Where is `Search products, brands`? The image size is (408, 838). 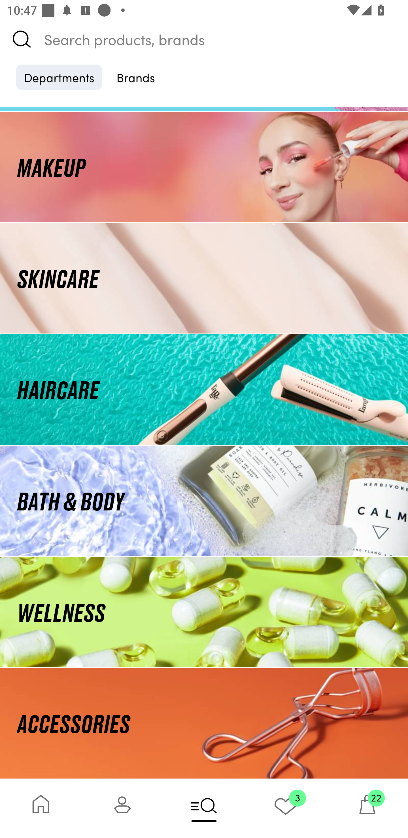 Search products, brands is located at coordinates (204, 39).